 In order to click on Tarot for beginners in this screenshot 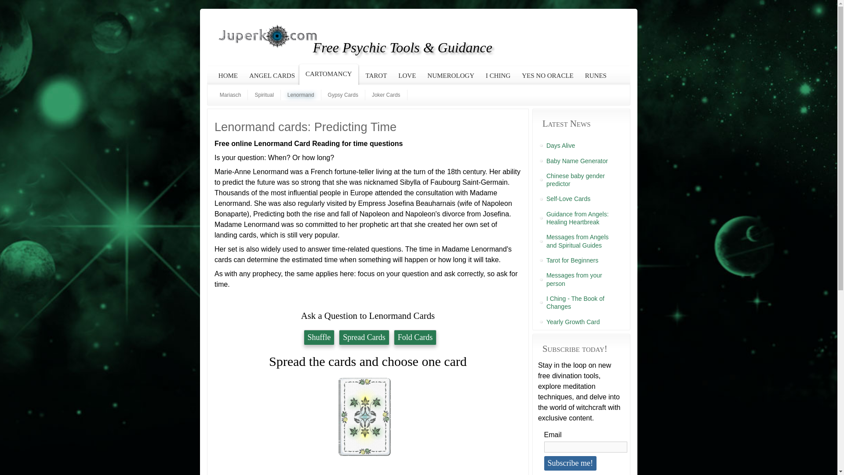, I will do `click(581, 260)`.